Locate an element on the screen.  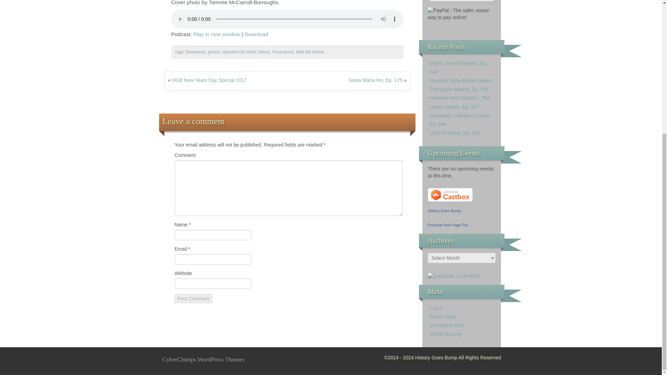
USS Yorktown, Ep. 545 is located at coordinates (455, 133).